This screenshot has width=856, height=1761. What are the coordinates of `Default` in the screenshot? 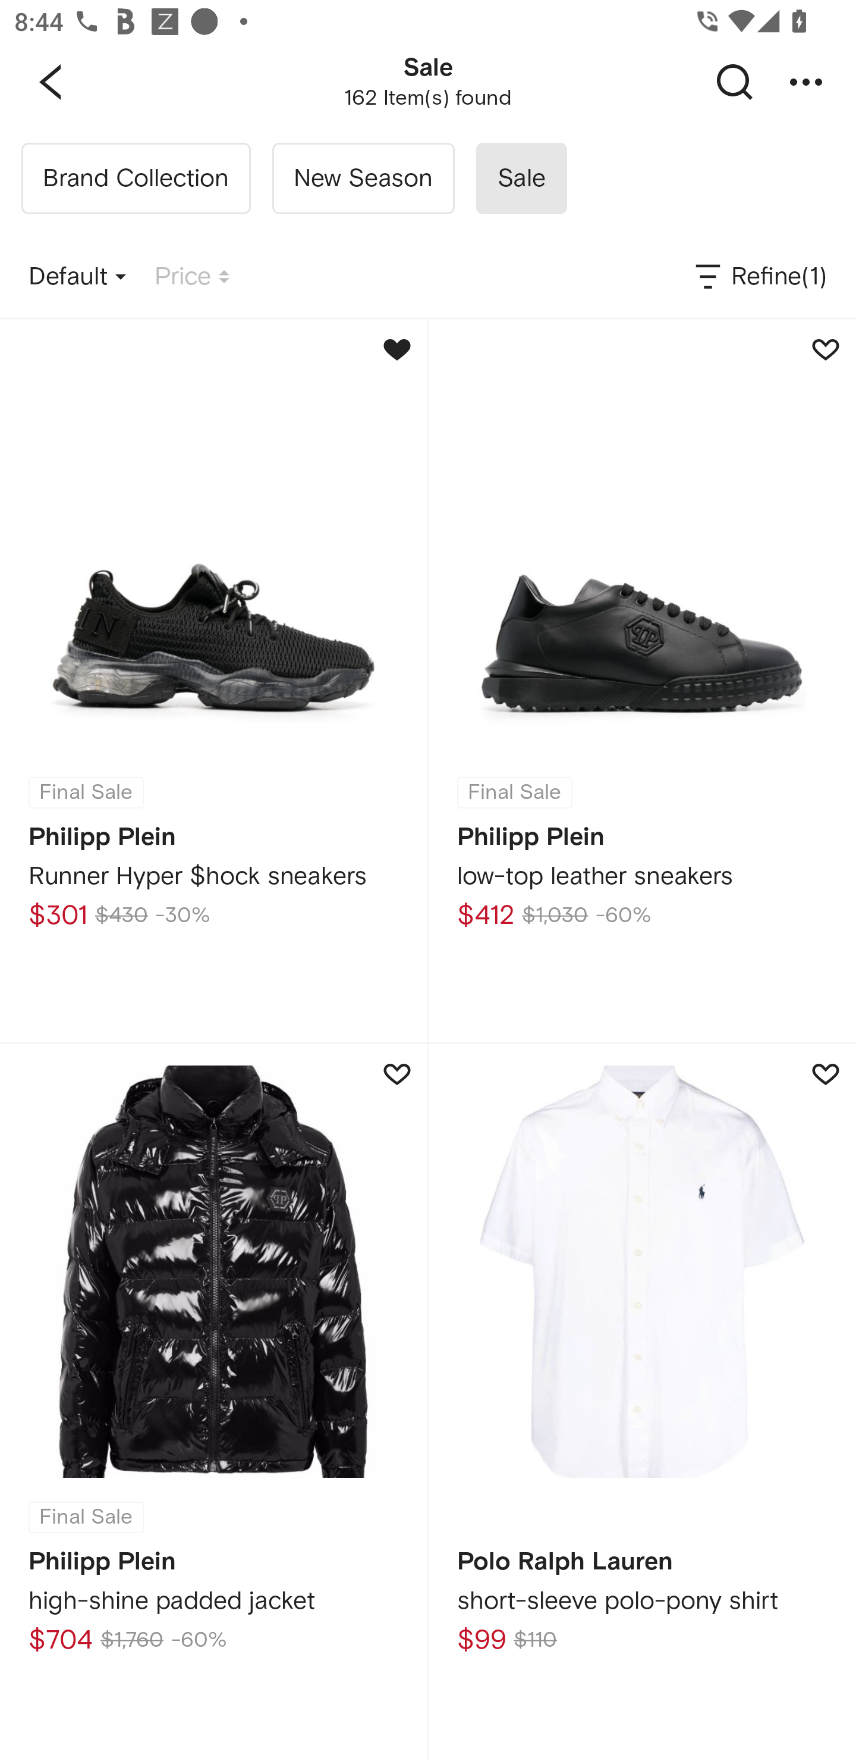 It's located at (77, 277).